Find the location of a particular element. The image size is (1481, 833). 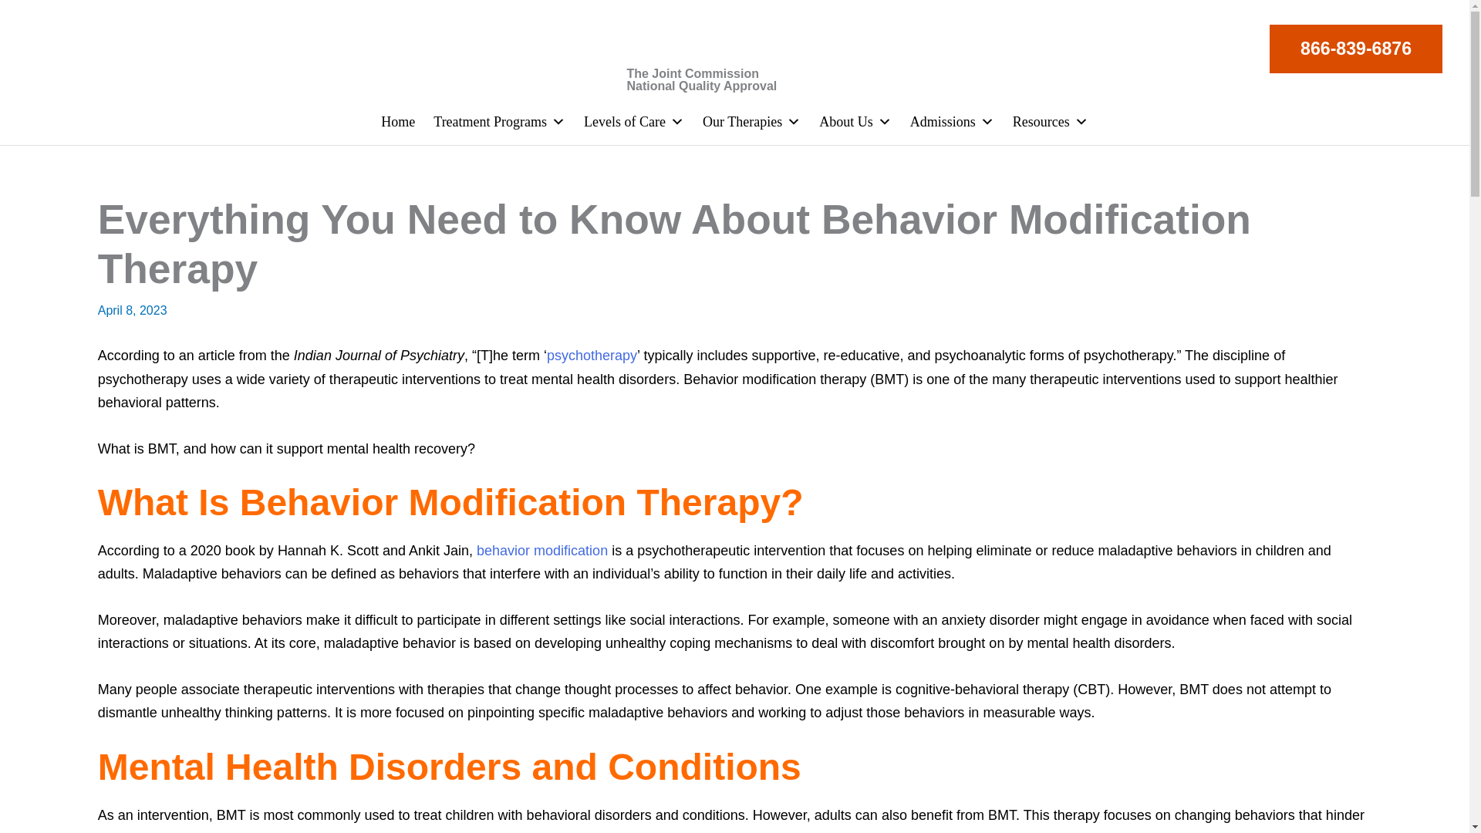

866-839-6876 is located at coordinates (1356, 49).